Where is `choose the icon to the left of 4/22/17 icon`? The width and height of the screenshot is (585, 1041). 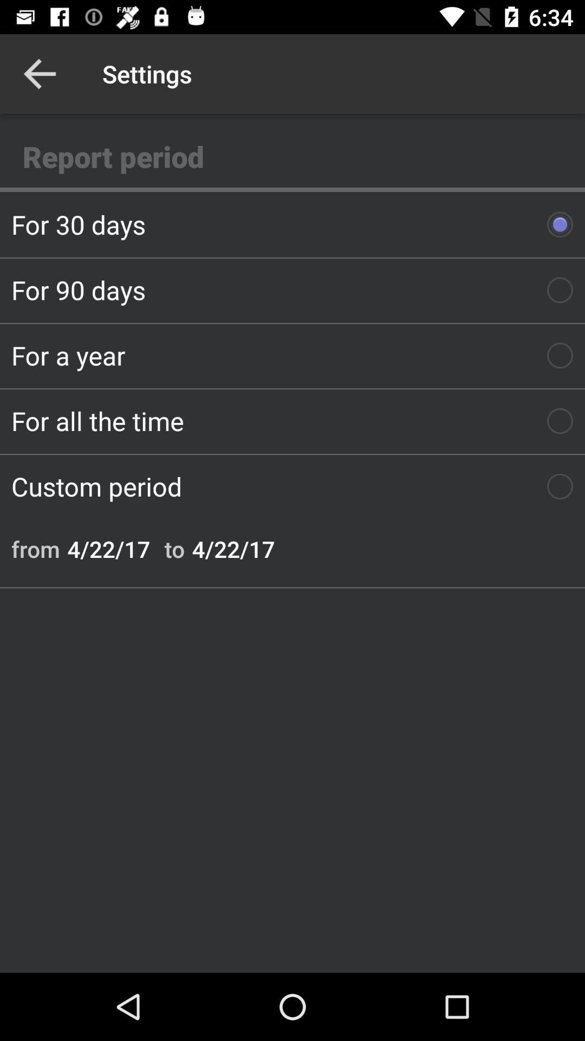
choose the icon to the left of 4/22/17 icon is located at coordinates (174, 549).